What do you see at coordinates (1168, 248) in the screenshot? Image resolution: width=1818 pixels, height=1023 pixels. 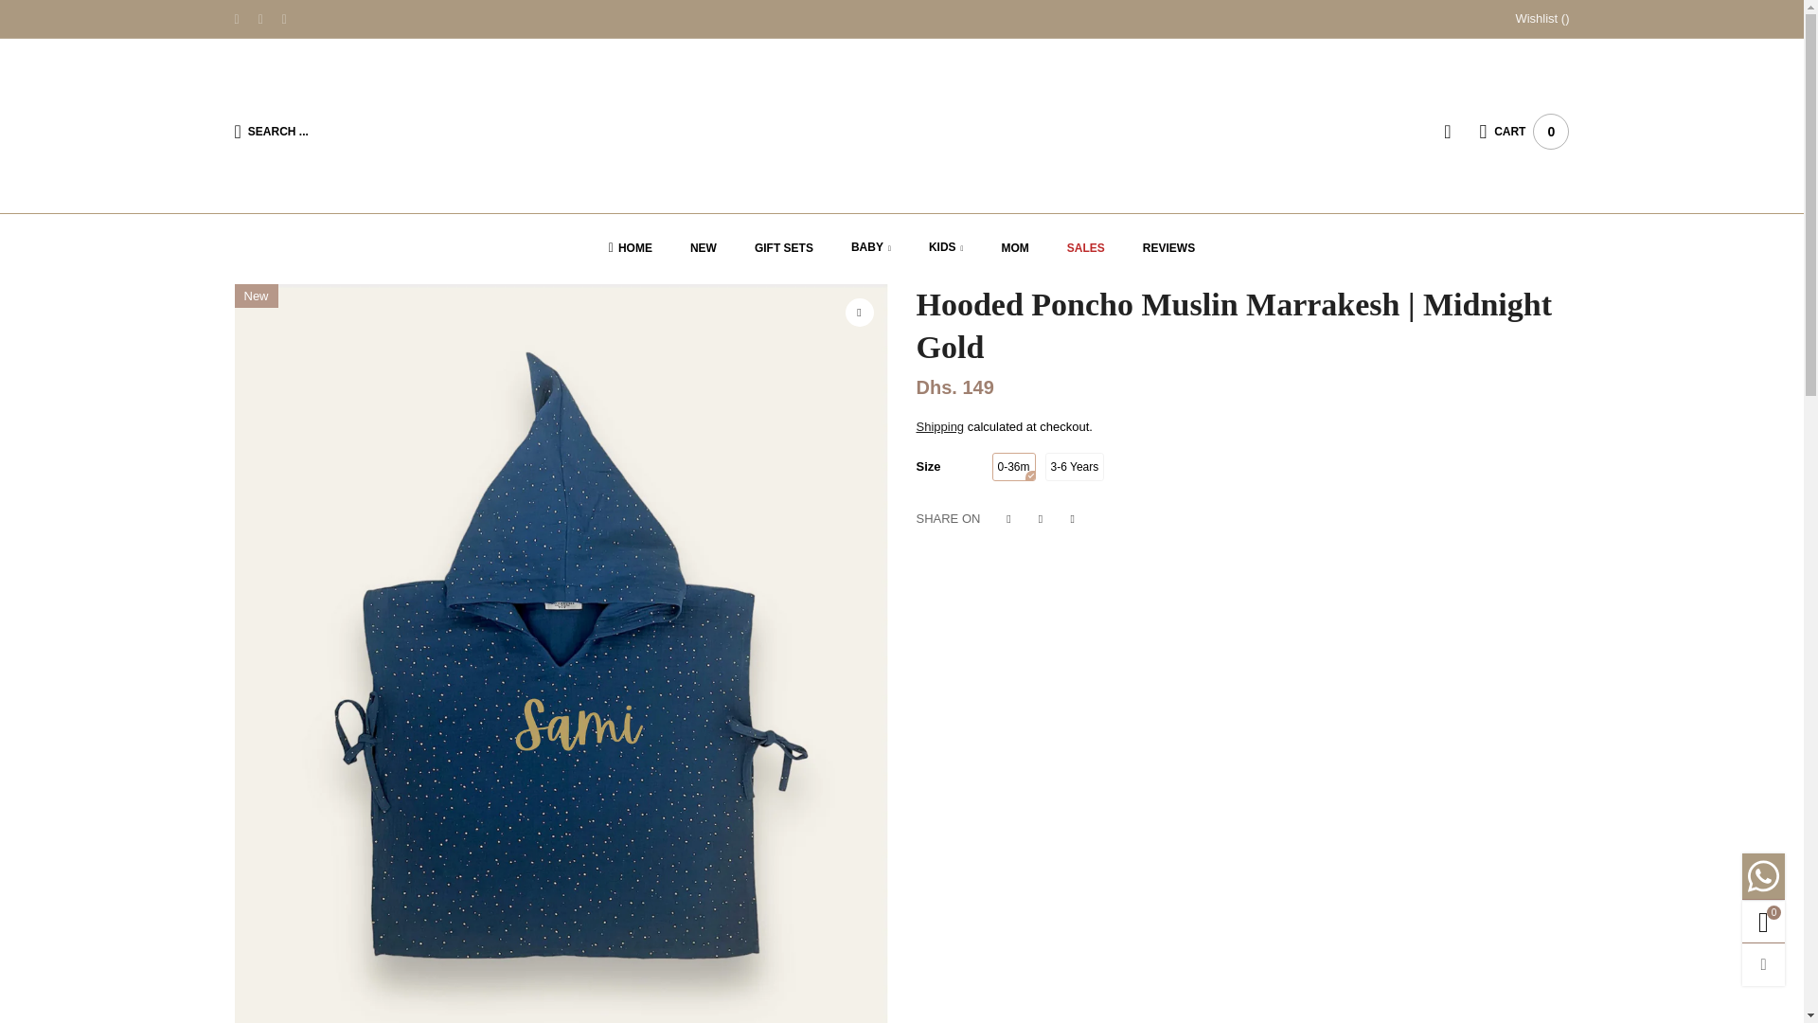 I see `Reviews` at bounding box center [1168, 248].